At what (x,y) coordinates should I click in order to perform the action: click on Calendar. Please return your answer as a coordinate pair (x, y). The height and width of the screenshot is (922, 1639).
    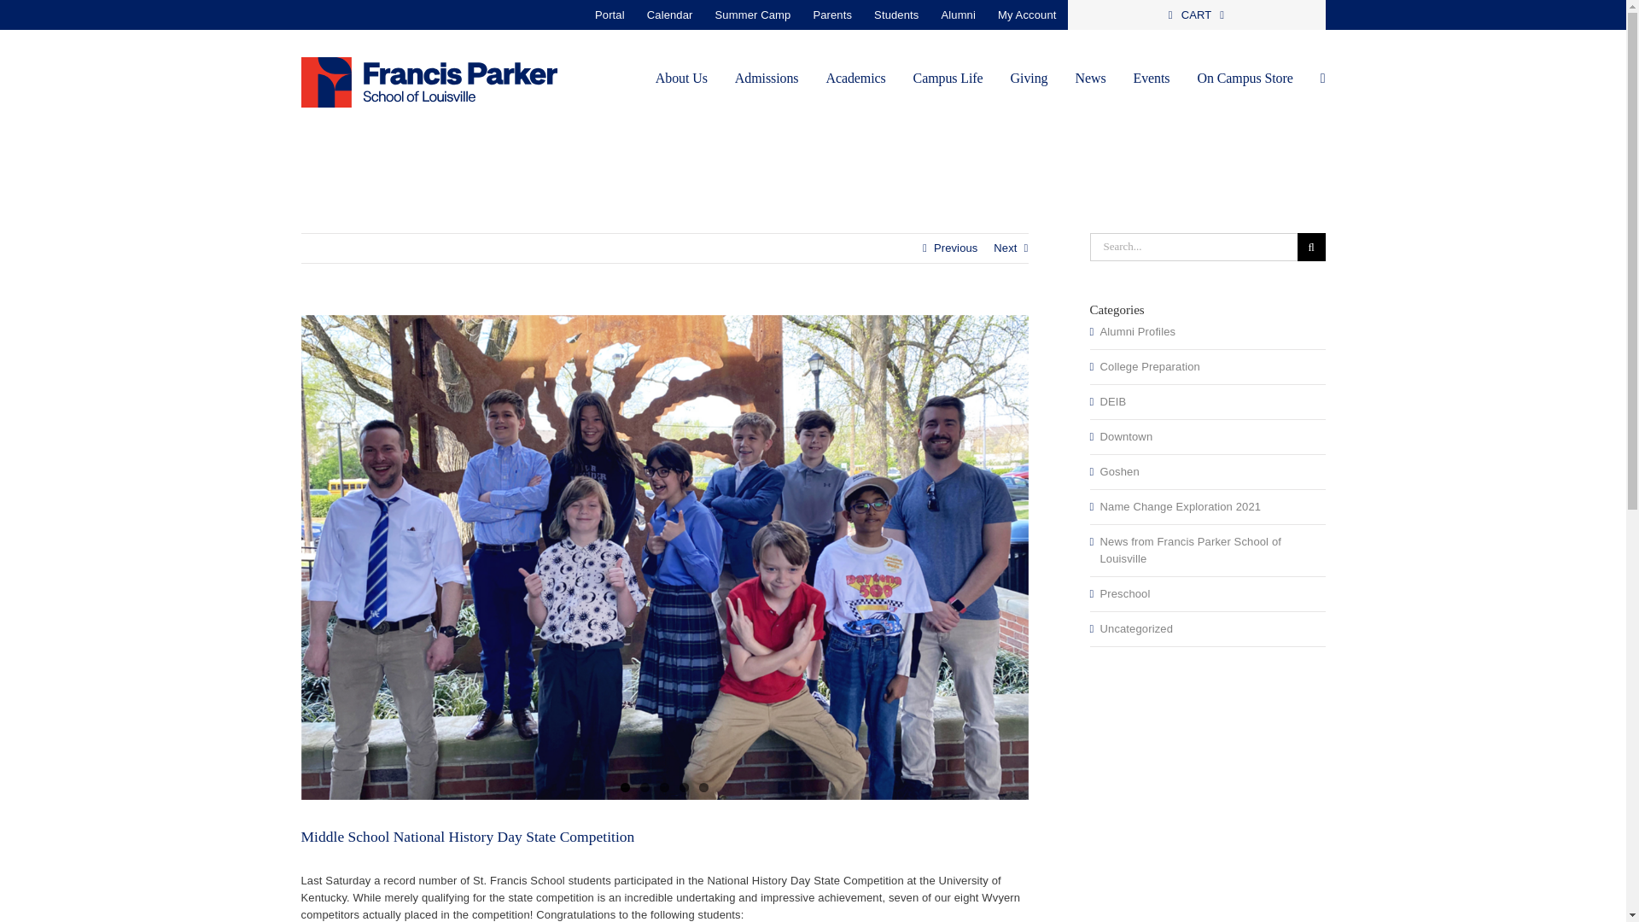
    Looking at the image, I should click on (669, 15).